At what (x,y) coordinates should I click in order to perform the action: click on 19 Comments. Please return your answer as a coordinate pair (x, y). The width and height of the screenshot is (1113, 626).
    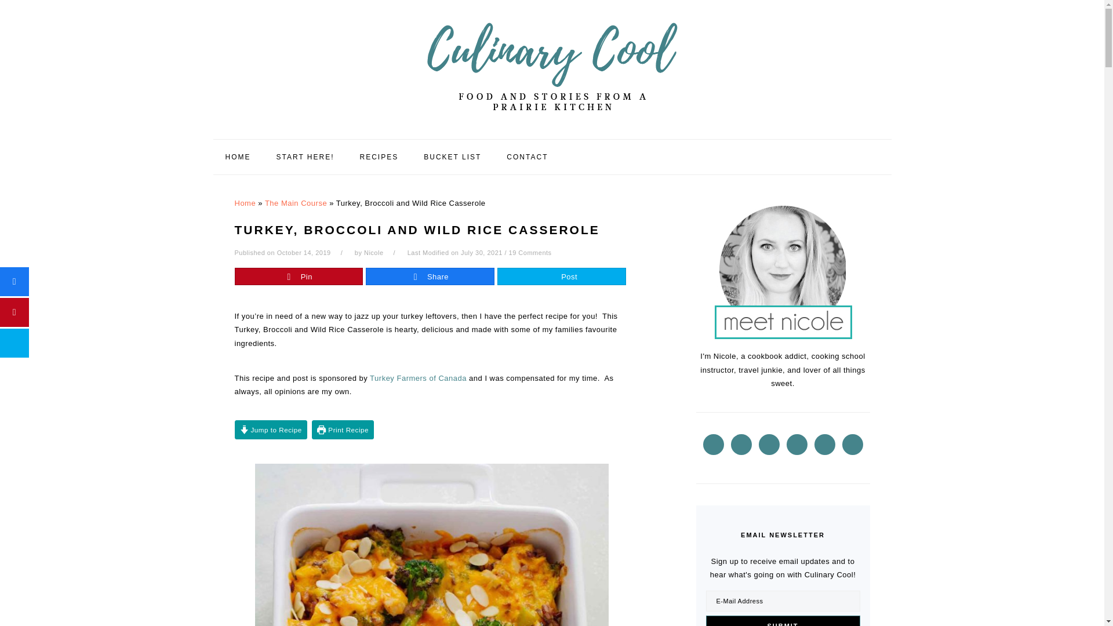
    Looking at the image, I should click on (530, 252).